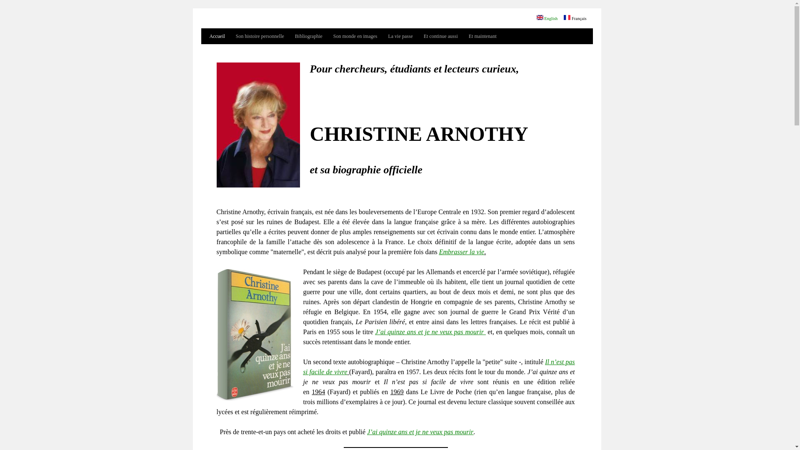 The width and height of the screenshot is (800, 450). I want to click on English, so click(547, 18).